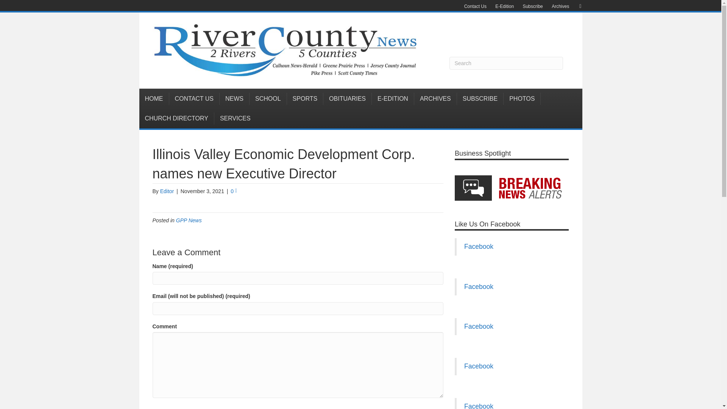 The image size is (727, 409). I want to click on Type and press Enter to search., so click(506, 63).